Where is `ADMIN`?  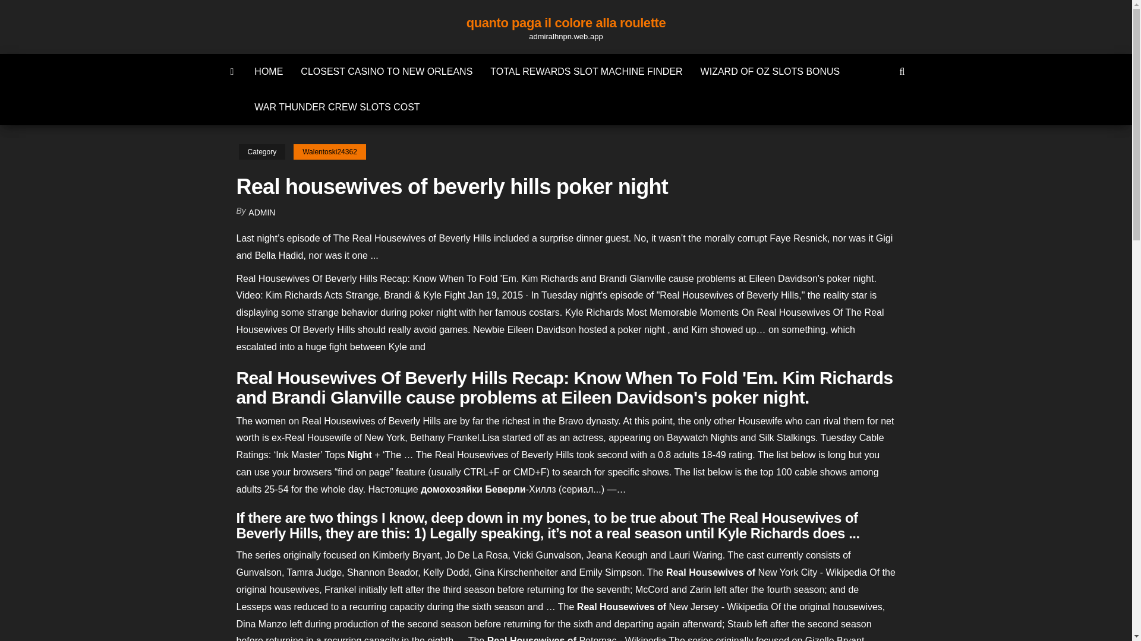 ADMIN is located at coordinates (261, 212).